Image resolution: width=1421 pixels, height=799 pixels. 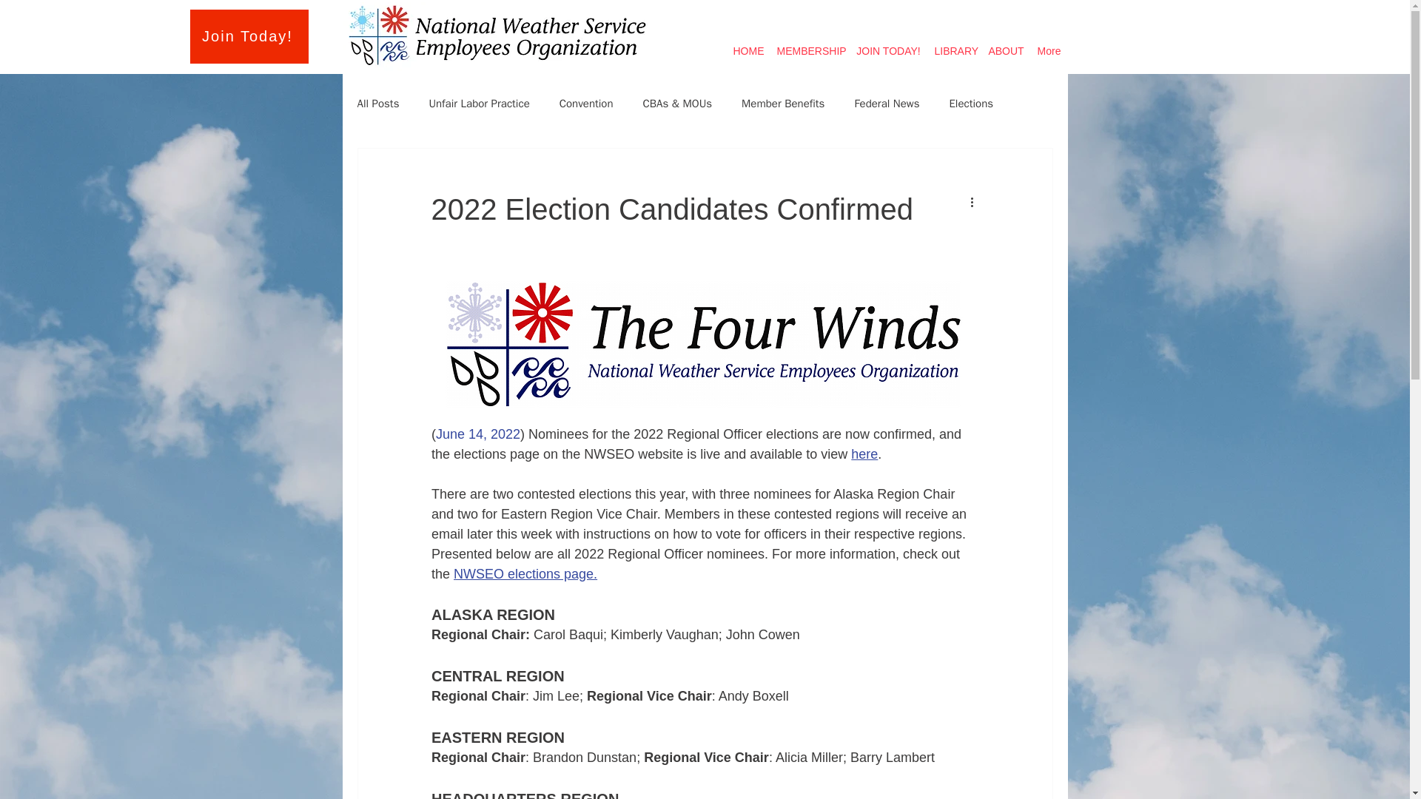 What do you see at coordinates (249, 36) in the screenshot?
I see `Join Today!` at bounding box center [249, 36].